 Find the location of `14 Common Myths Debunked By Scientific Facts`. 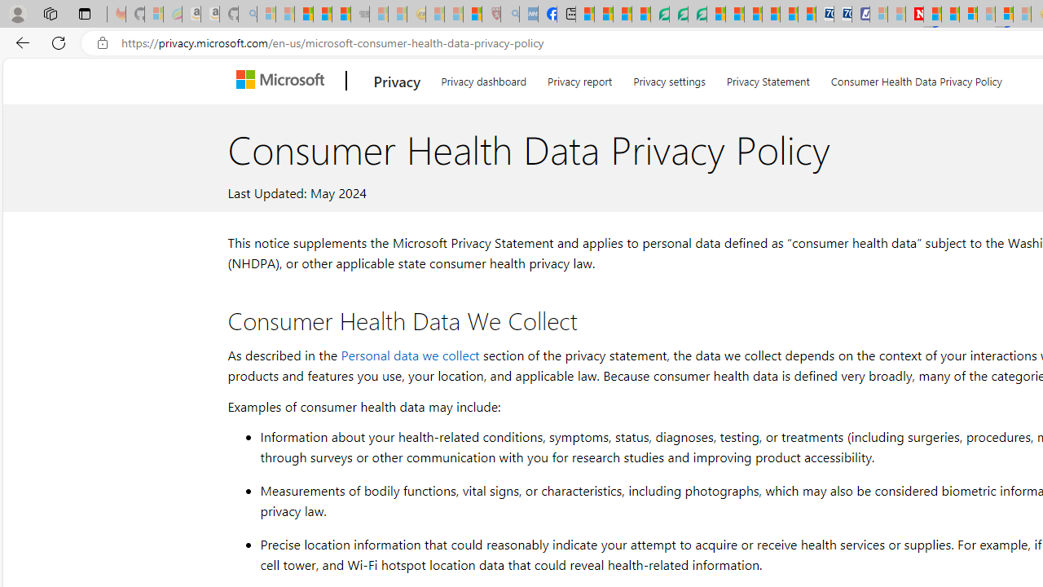

14 Common Myths Debunked By Scientific Facts is located at coordinates (950, 15).